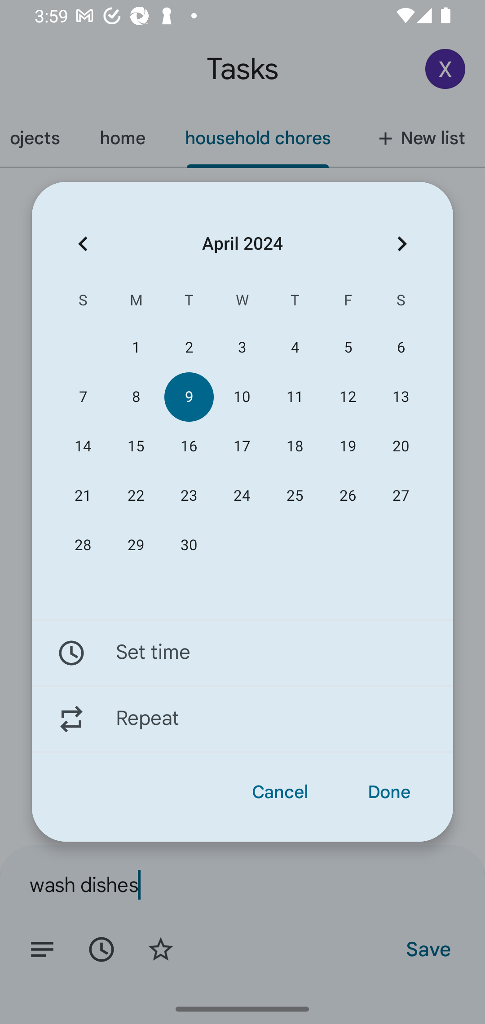  I want to click on 27 27 April 2024, so click(401, 495).